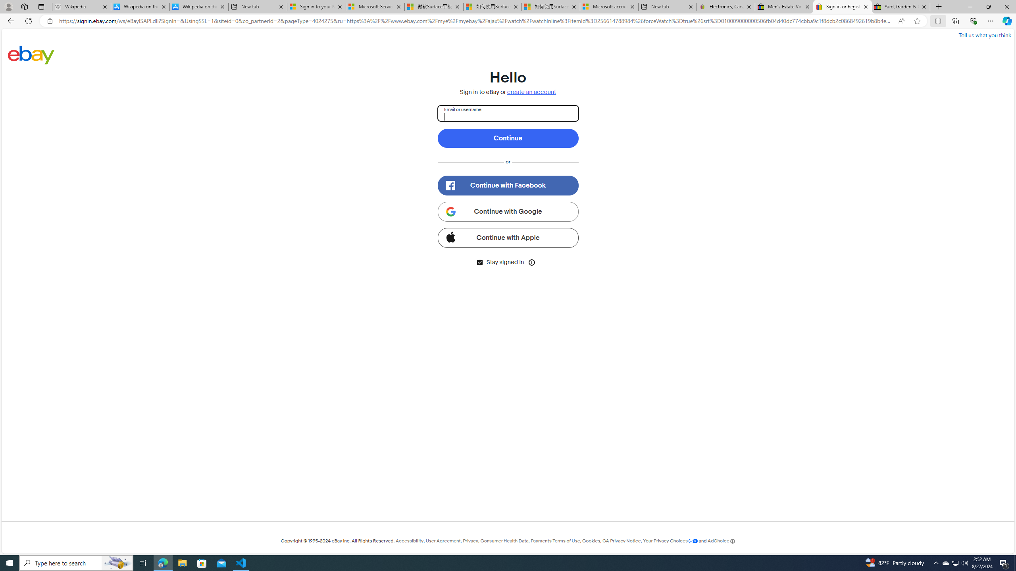 The width and height of the screenshot is (1016, 571). What do you see at coordinates (532, 92) in the screenshot?
I see `create an account` at bounding box center [532, 92].